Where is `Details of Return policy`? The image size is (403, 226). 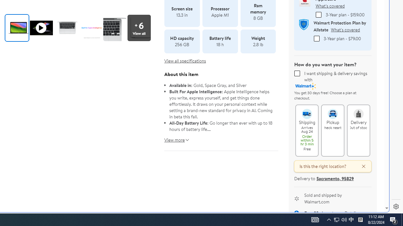 Details of Return policy is located at coordinates (351, 213).